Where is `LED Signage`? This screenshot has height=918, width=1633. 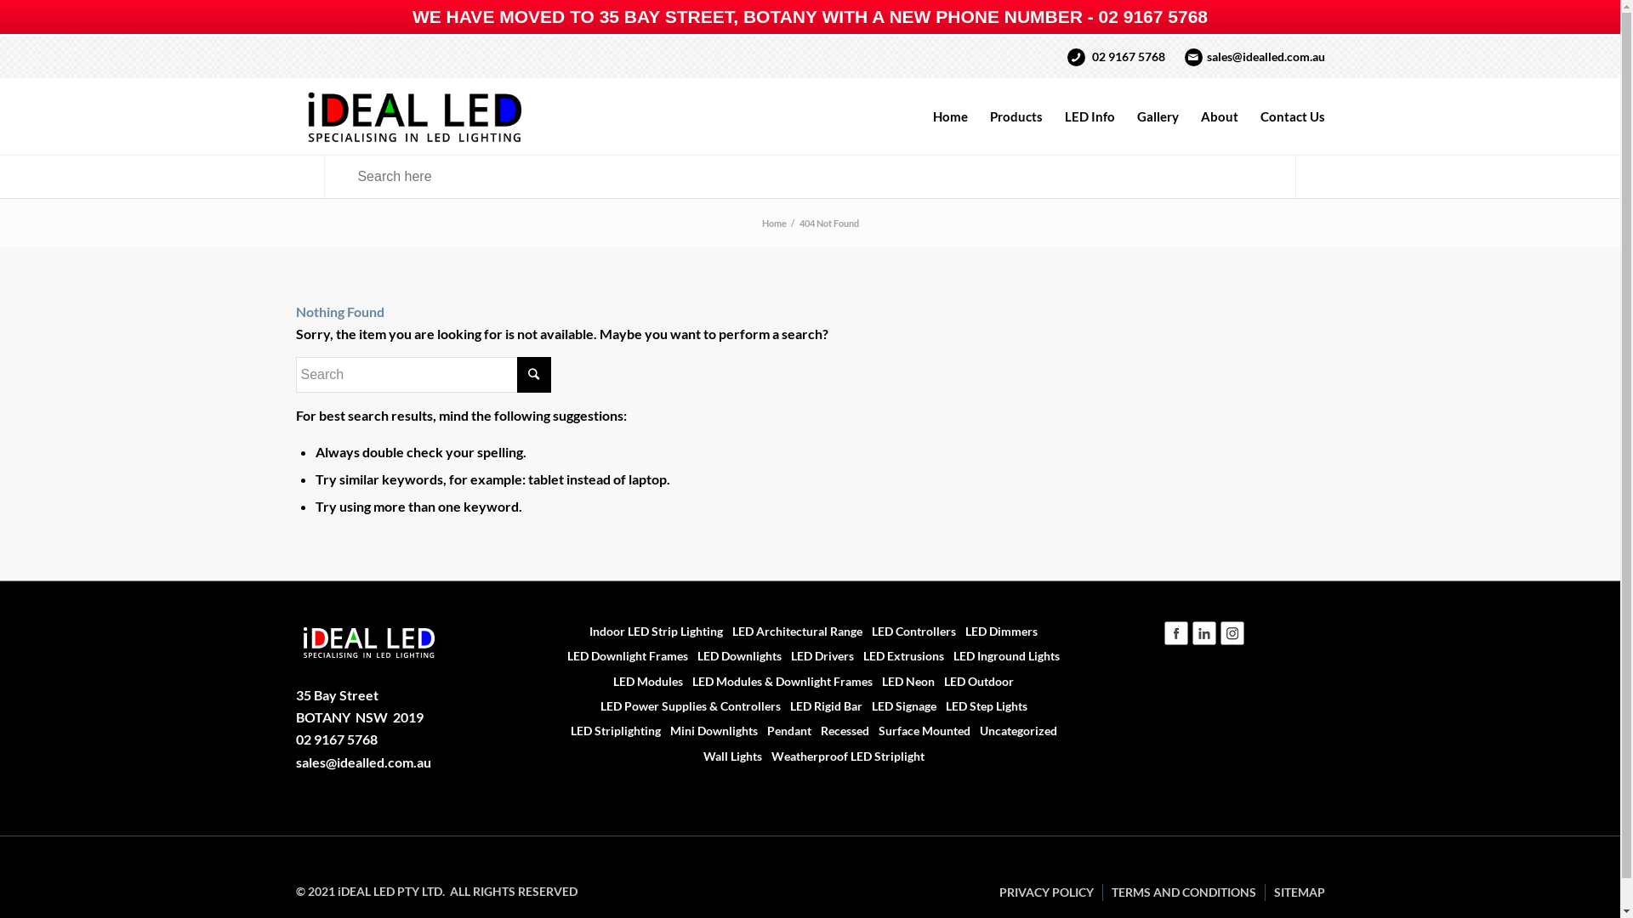
LED Signage is located at coordinates (900, 705).